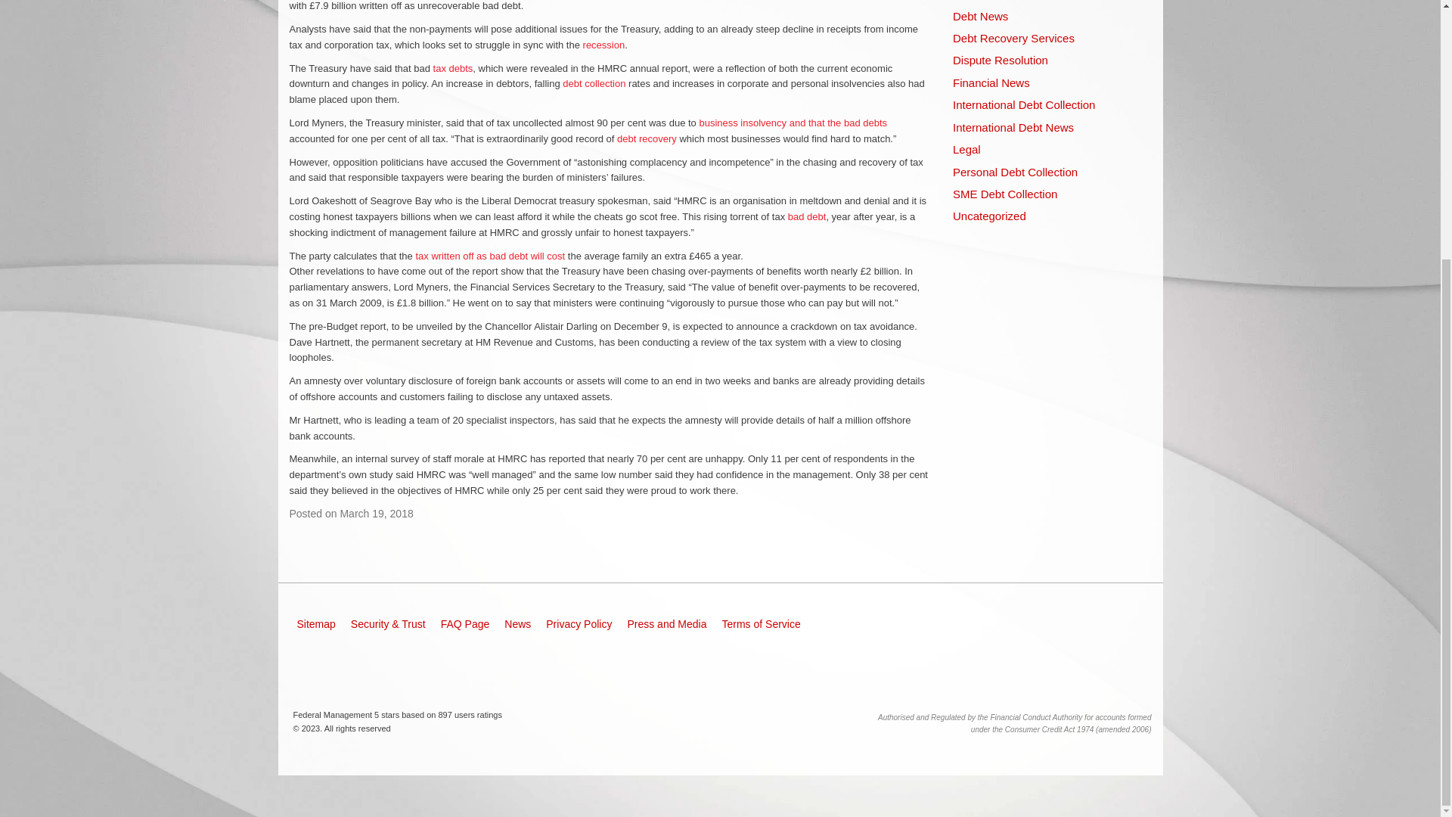 The width and height of the screenshot is (1452, 817). I want to click on Credit Services Association Website, so click(1062, 629).